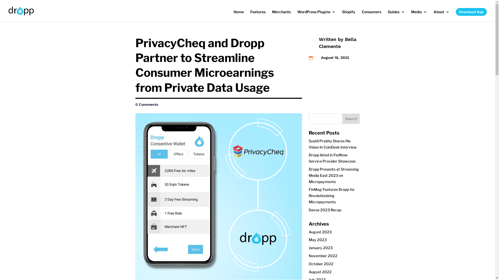 This screenshot has height=280, width=499. What do you see at coordinates (318, 240) in the screenshot?
I see `May 2023` at bounding box center [318, 240].